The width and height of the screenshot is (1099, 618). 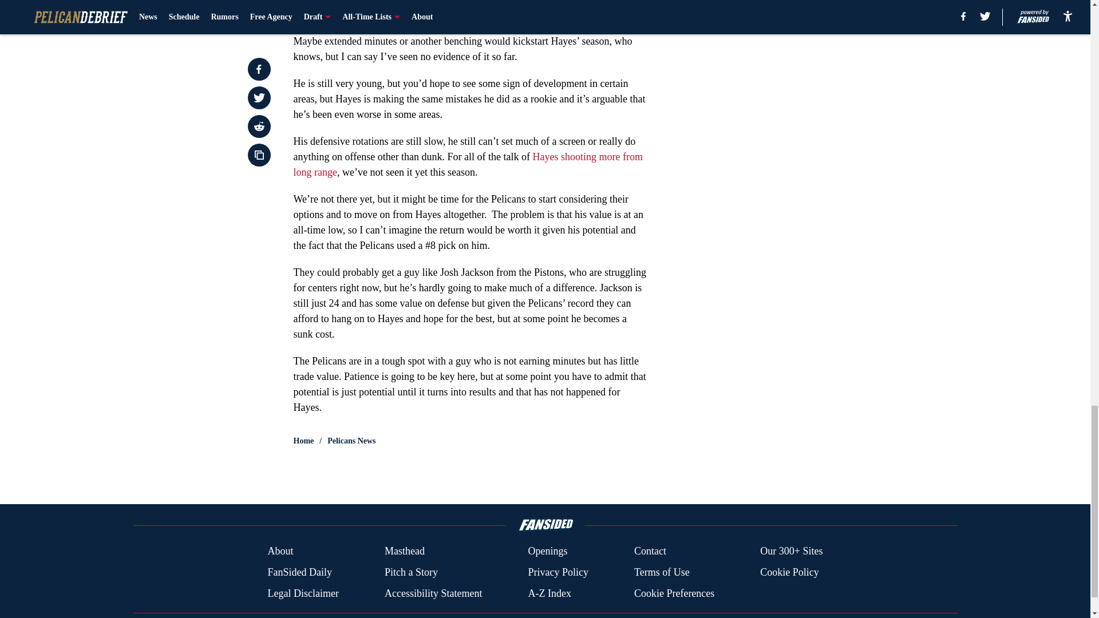 What do you see at coordinates (650, 552) in the screenshot?
I see `Contact` at bounding box center [650, 552].